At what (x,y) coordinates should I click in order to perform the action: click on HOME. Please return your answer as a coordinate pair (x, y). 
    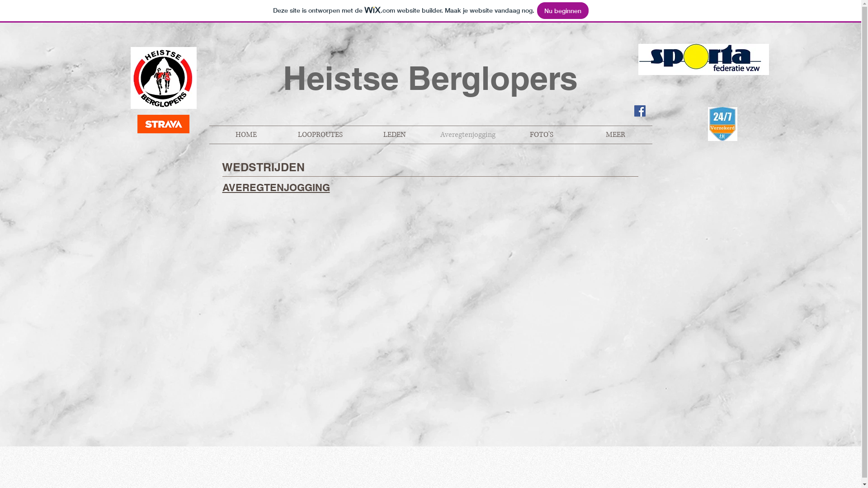
    Looking at the image, I should click on (246, 135).